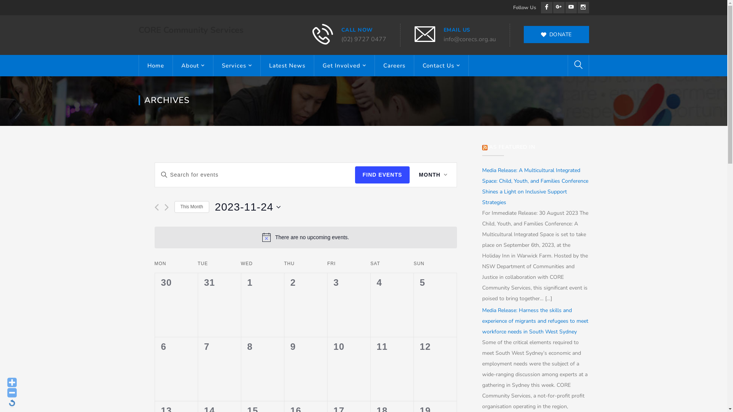 The image size is (733, 412). I want to click on Previous month, so click(157, 208).